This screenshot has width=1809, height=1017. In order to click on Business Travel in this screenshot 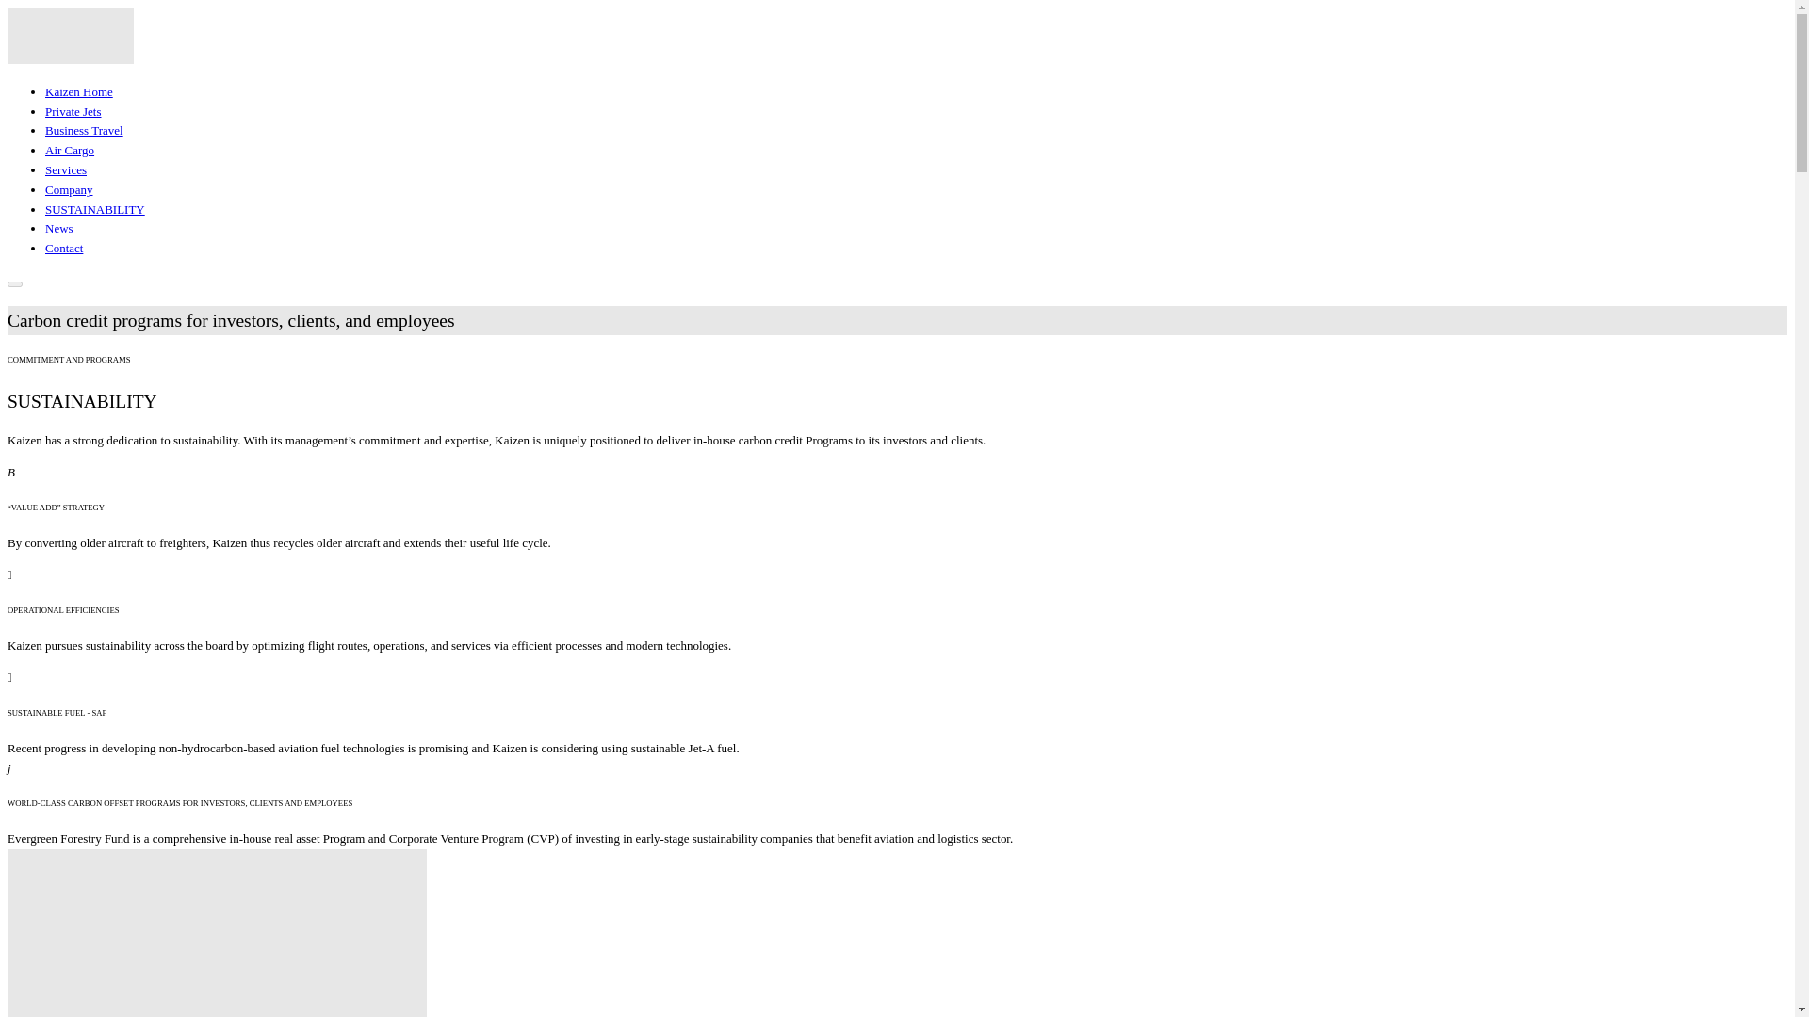, I will do `click(84, 130)`.